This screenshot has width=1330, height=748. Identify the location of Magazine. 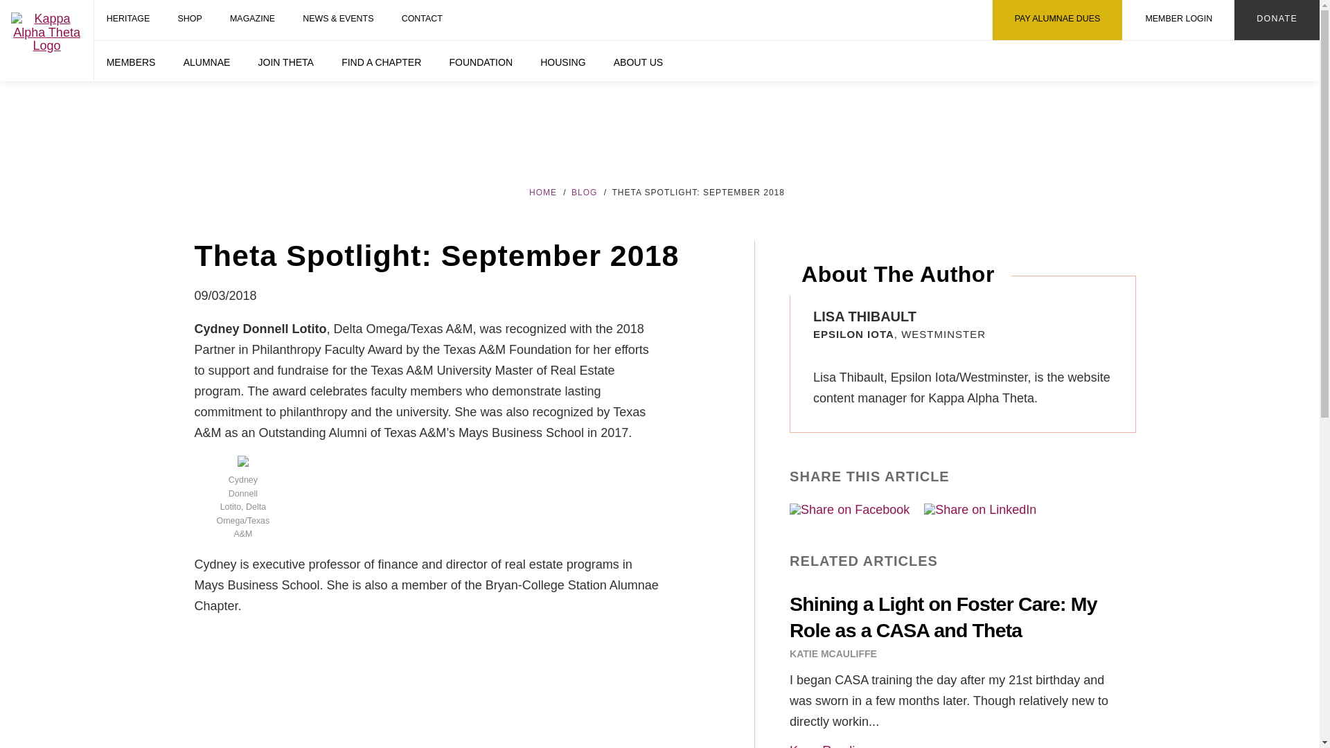
(252, 20).